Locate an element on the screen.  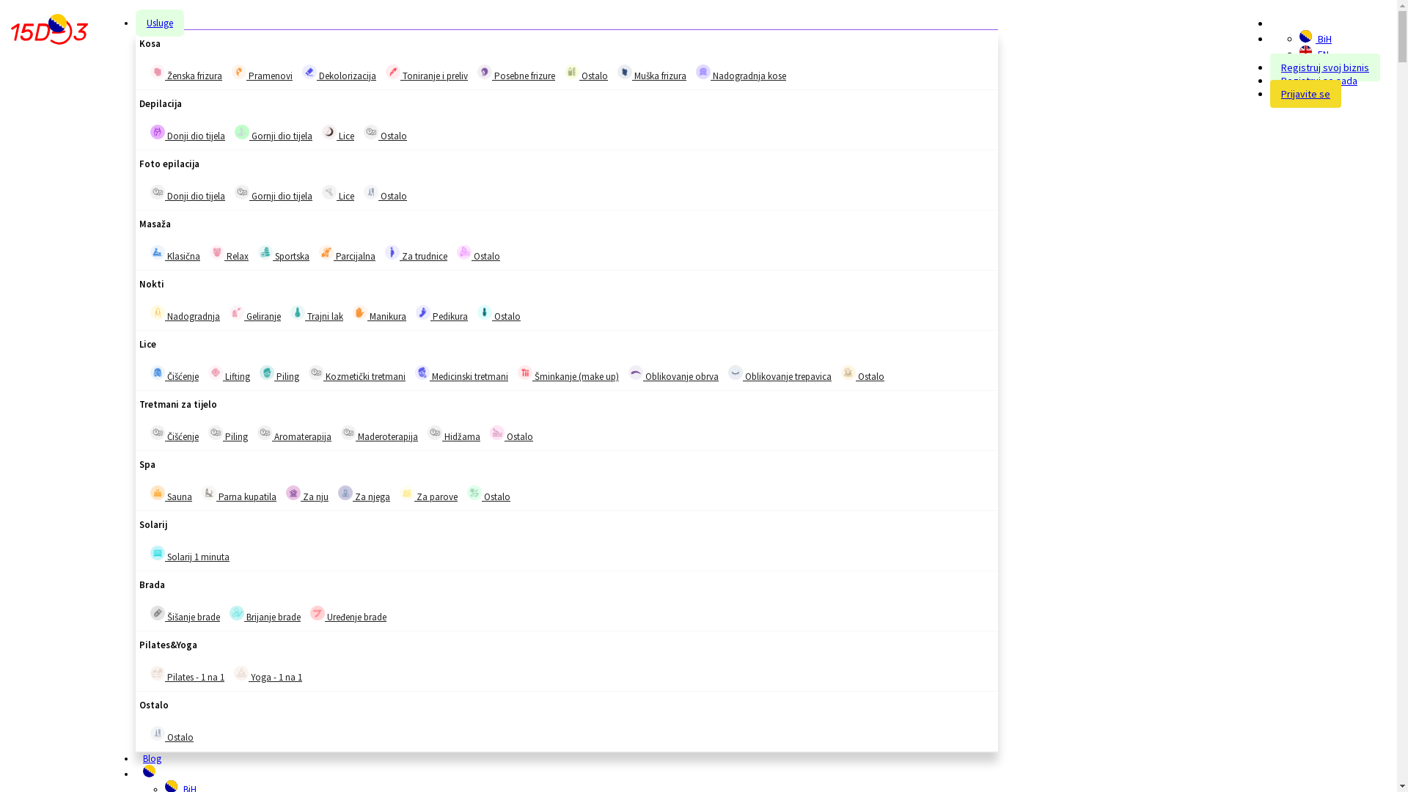
Za parove is located at coordinates (428, 494).